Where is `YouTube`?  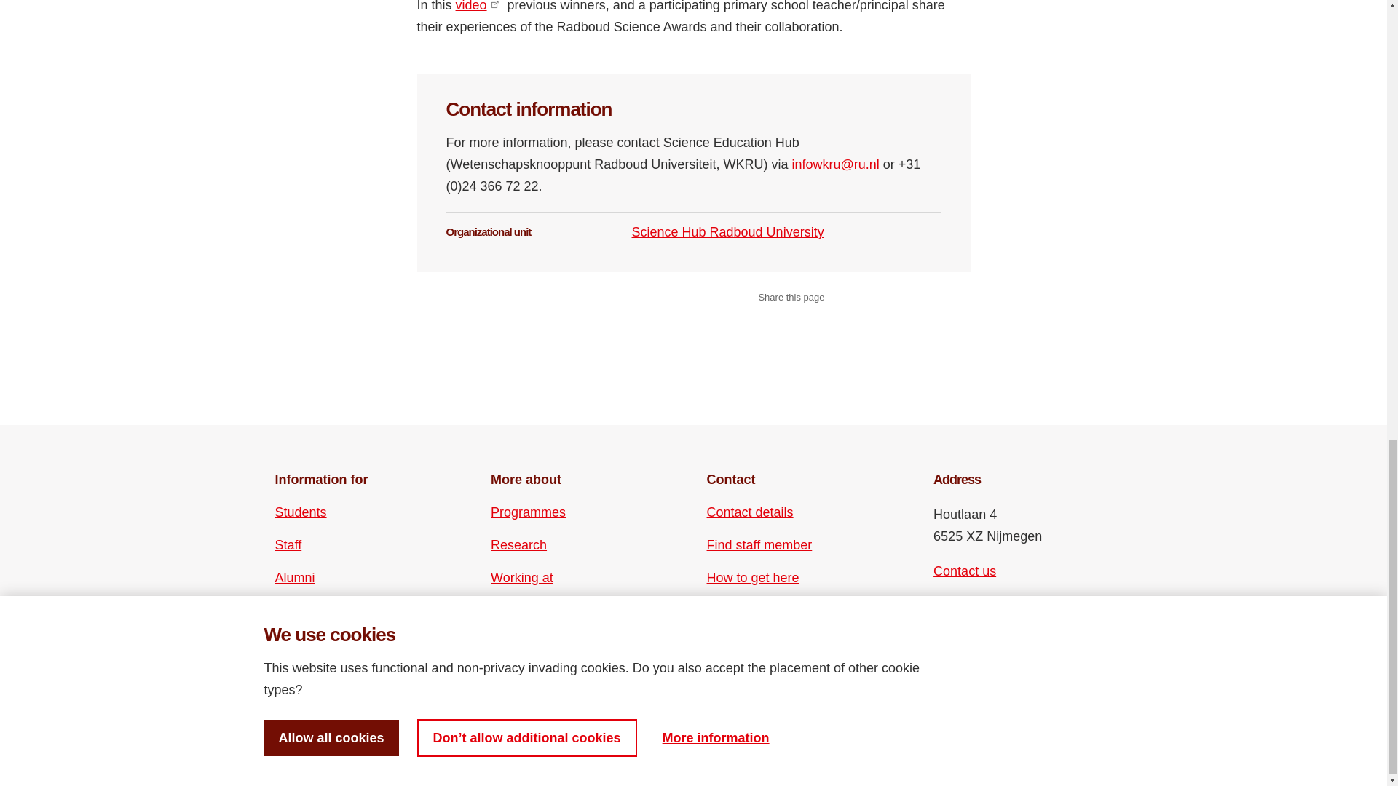
YouTube is located at coordinates (970, 640).